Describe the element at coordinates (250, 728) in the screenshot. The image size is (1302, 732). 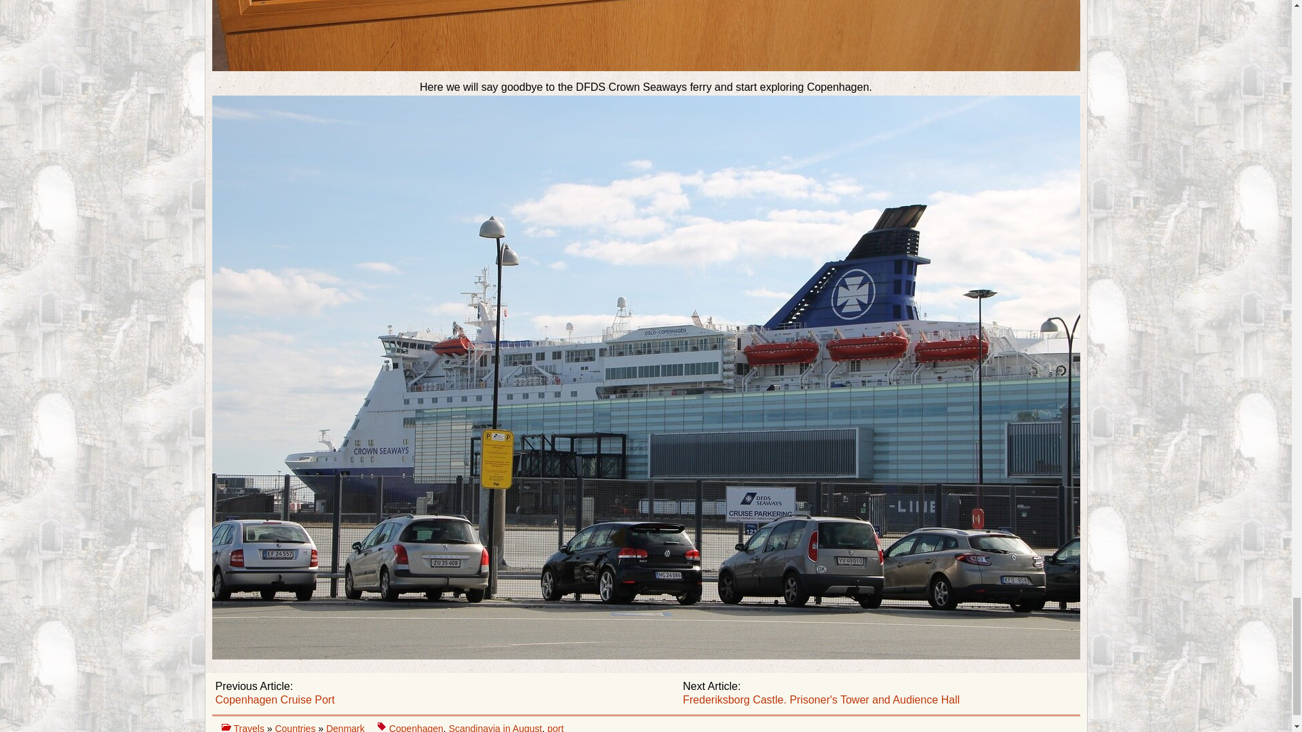
I see `Travels` at that location.